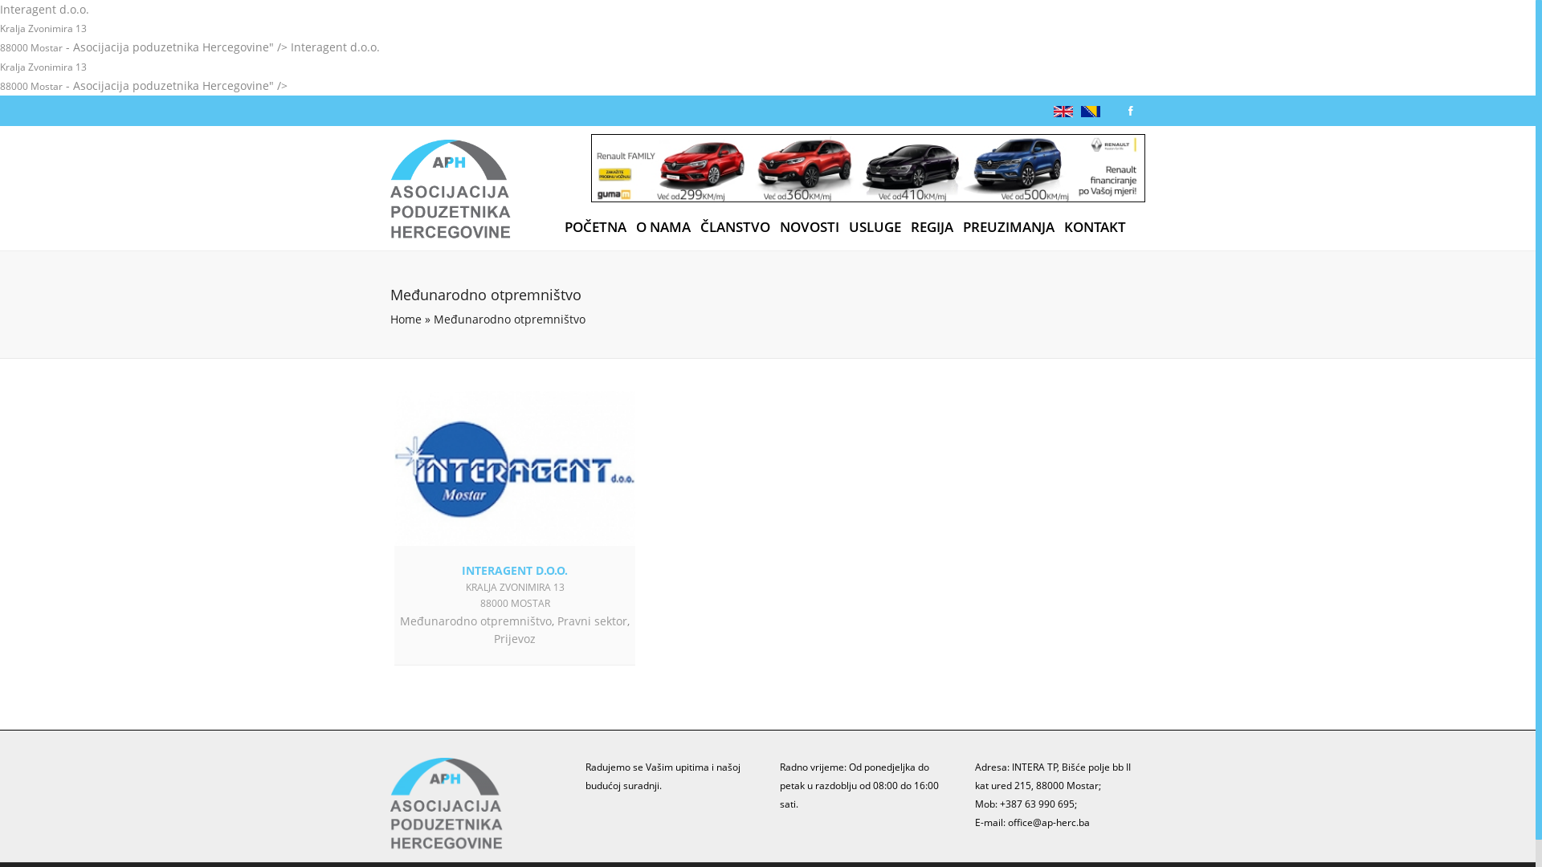 This screenshot has width=1542, height=867. I want to click on English, so click(1063, 112).